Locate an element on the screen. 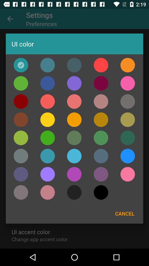 The width and height of the screenshot is (149, 266). select color is located at coordinates (74, 174).